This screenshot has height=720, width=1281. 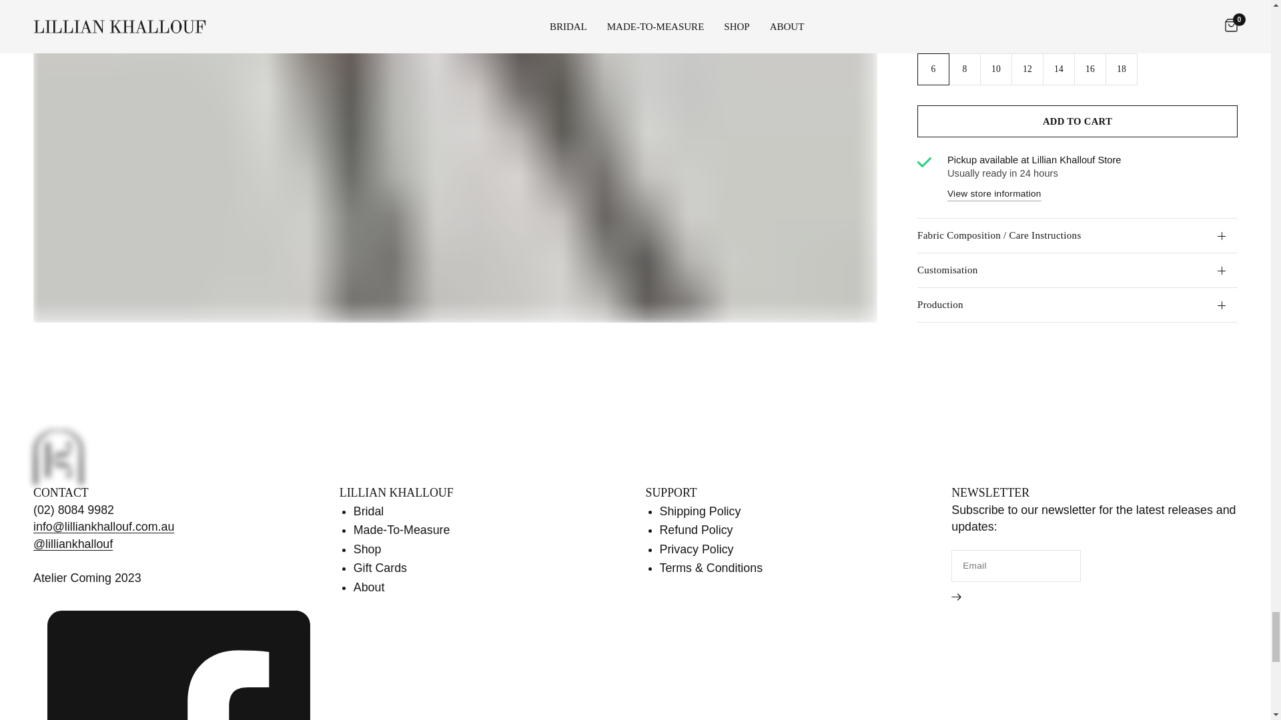 I want to click on Made-To-Measure, so click(x=402, y=529).